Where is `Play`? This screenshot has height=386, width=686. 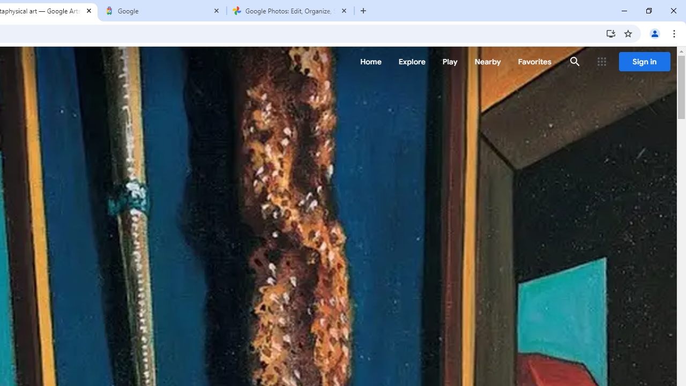 Play is located at coordinates (450, 62).